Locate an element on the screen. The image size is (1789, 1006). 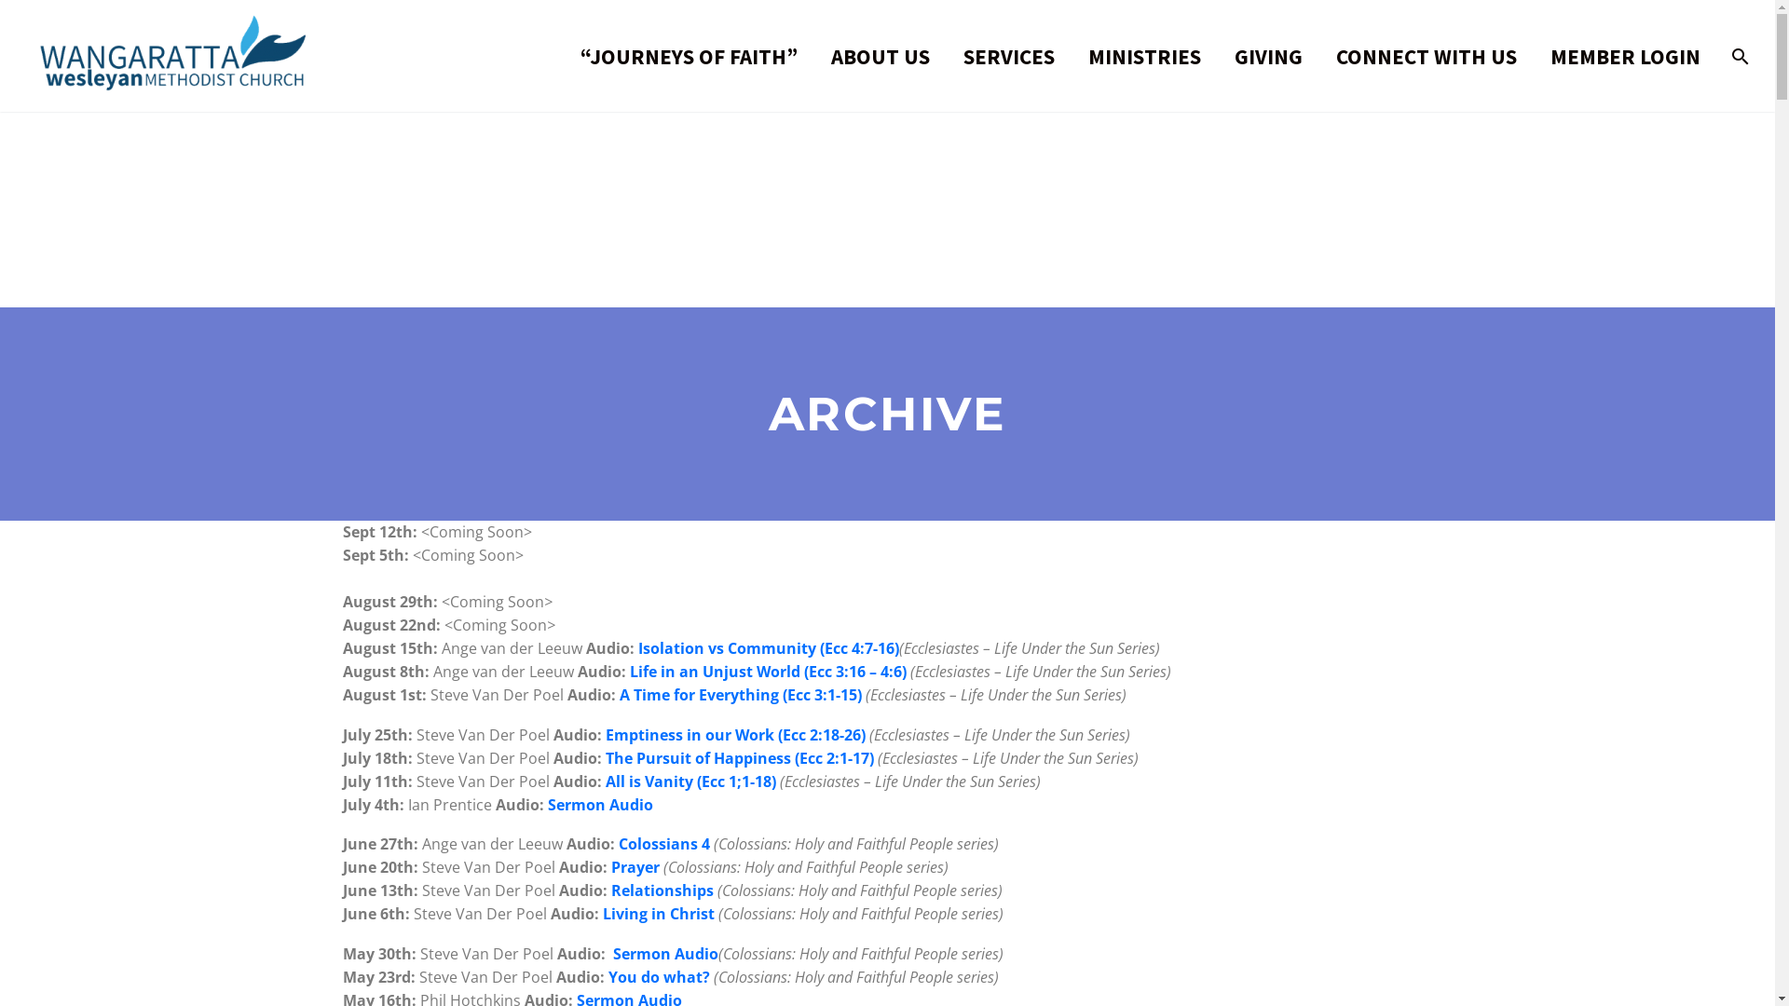
All is Vanity (Ecc 1;1-18) is located at coordinates (691, 782).